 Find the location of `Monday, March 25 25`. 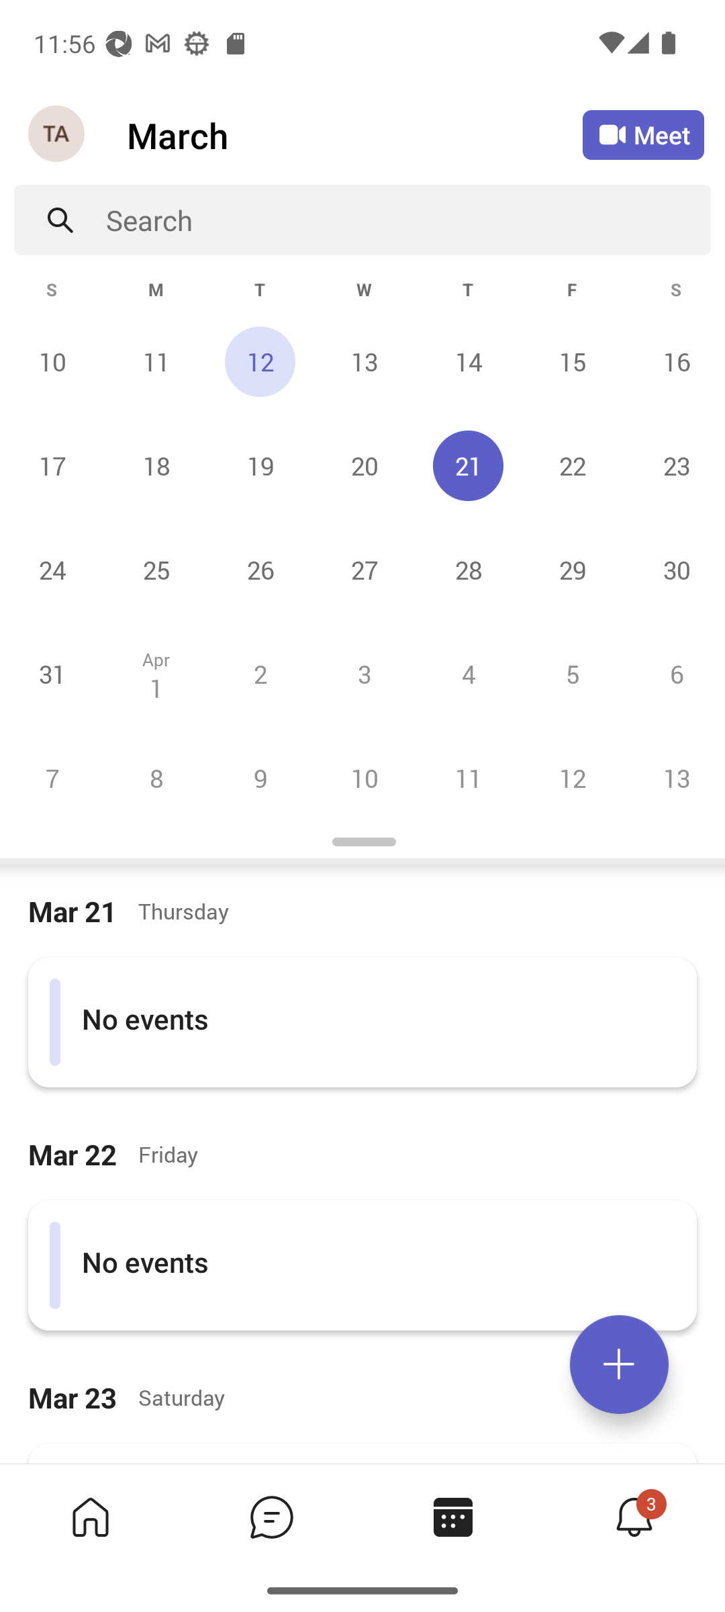

Monday, March 25 25 is located at coordinates (156, 570).